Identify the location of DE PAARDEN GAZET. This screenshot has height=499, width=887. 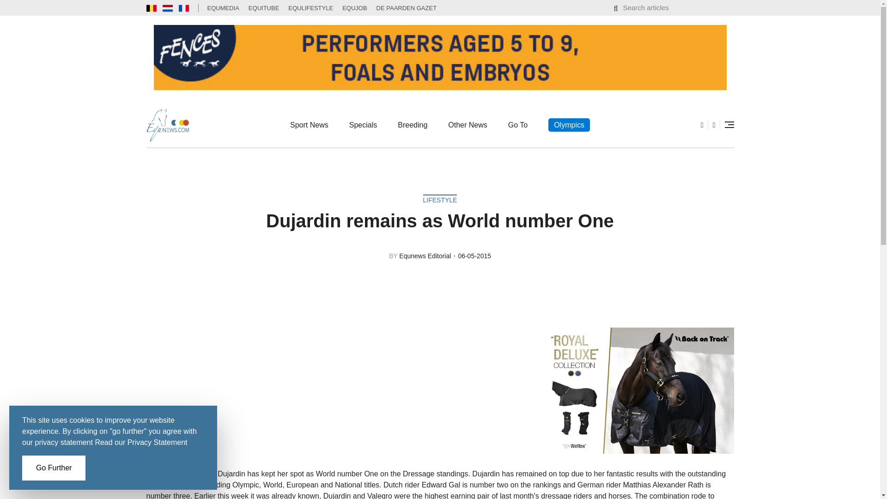
(407, 7).